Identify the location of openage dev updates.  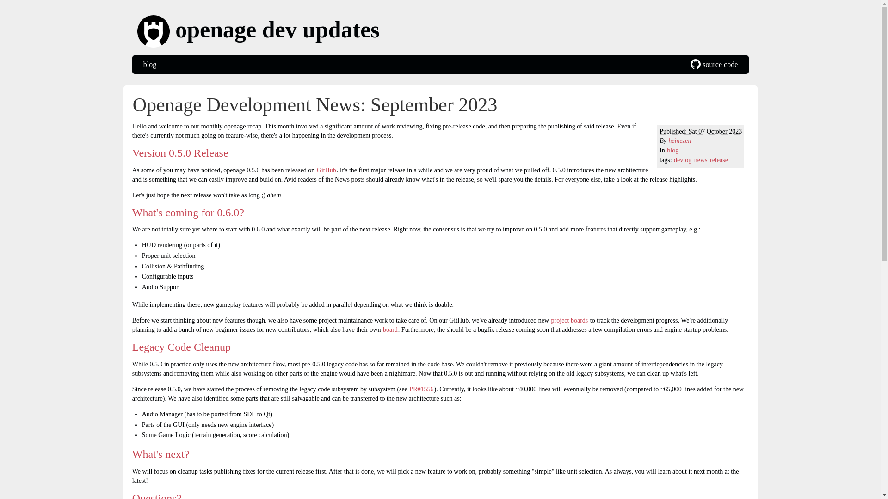
(443, 32).